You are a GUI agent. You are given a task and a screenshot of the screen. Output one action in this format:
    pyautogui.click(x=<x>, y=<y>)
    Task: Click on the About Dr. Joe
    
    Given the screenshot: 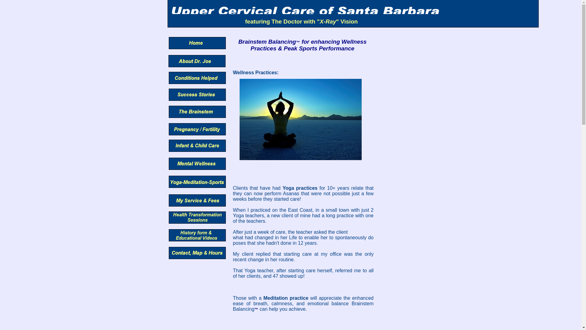 What is the action you would take?
    pyautogui.click(x=197, y=181)
    